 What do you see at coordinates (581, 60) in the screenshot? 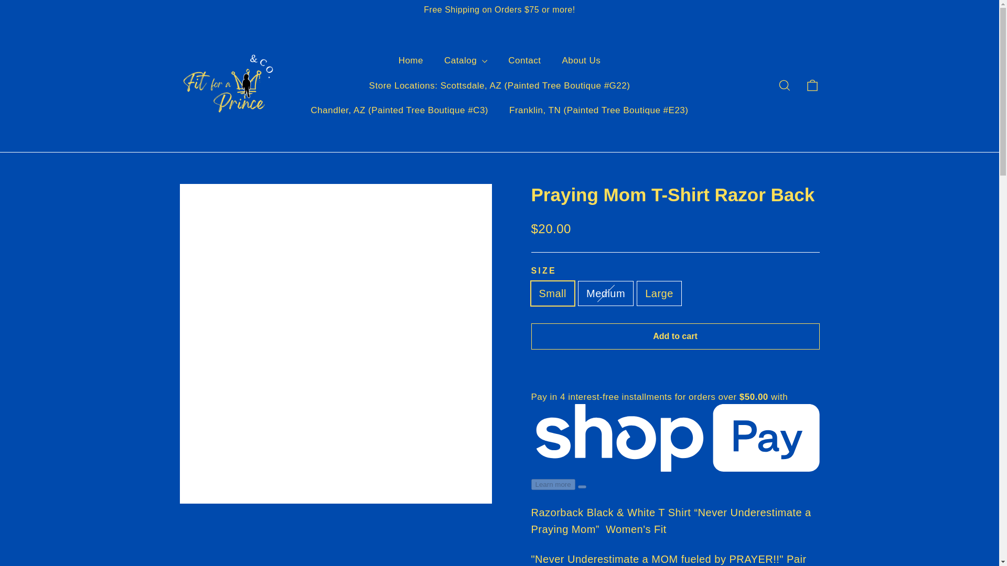
I see `About Us` at bounding box center [581, 60].